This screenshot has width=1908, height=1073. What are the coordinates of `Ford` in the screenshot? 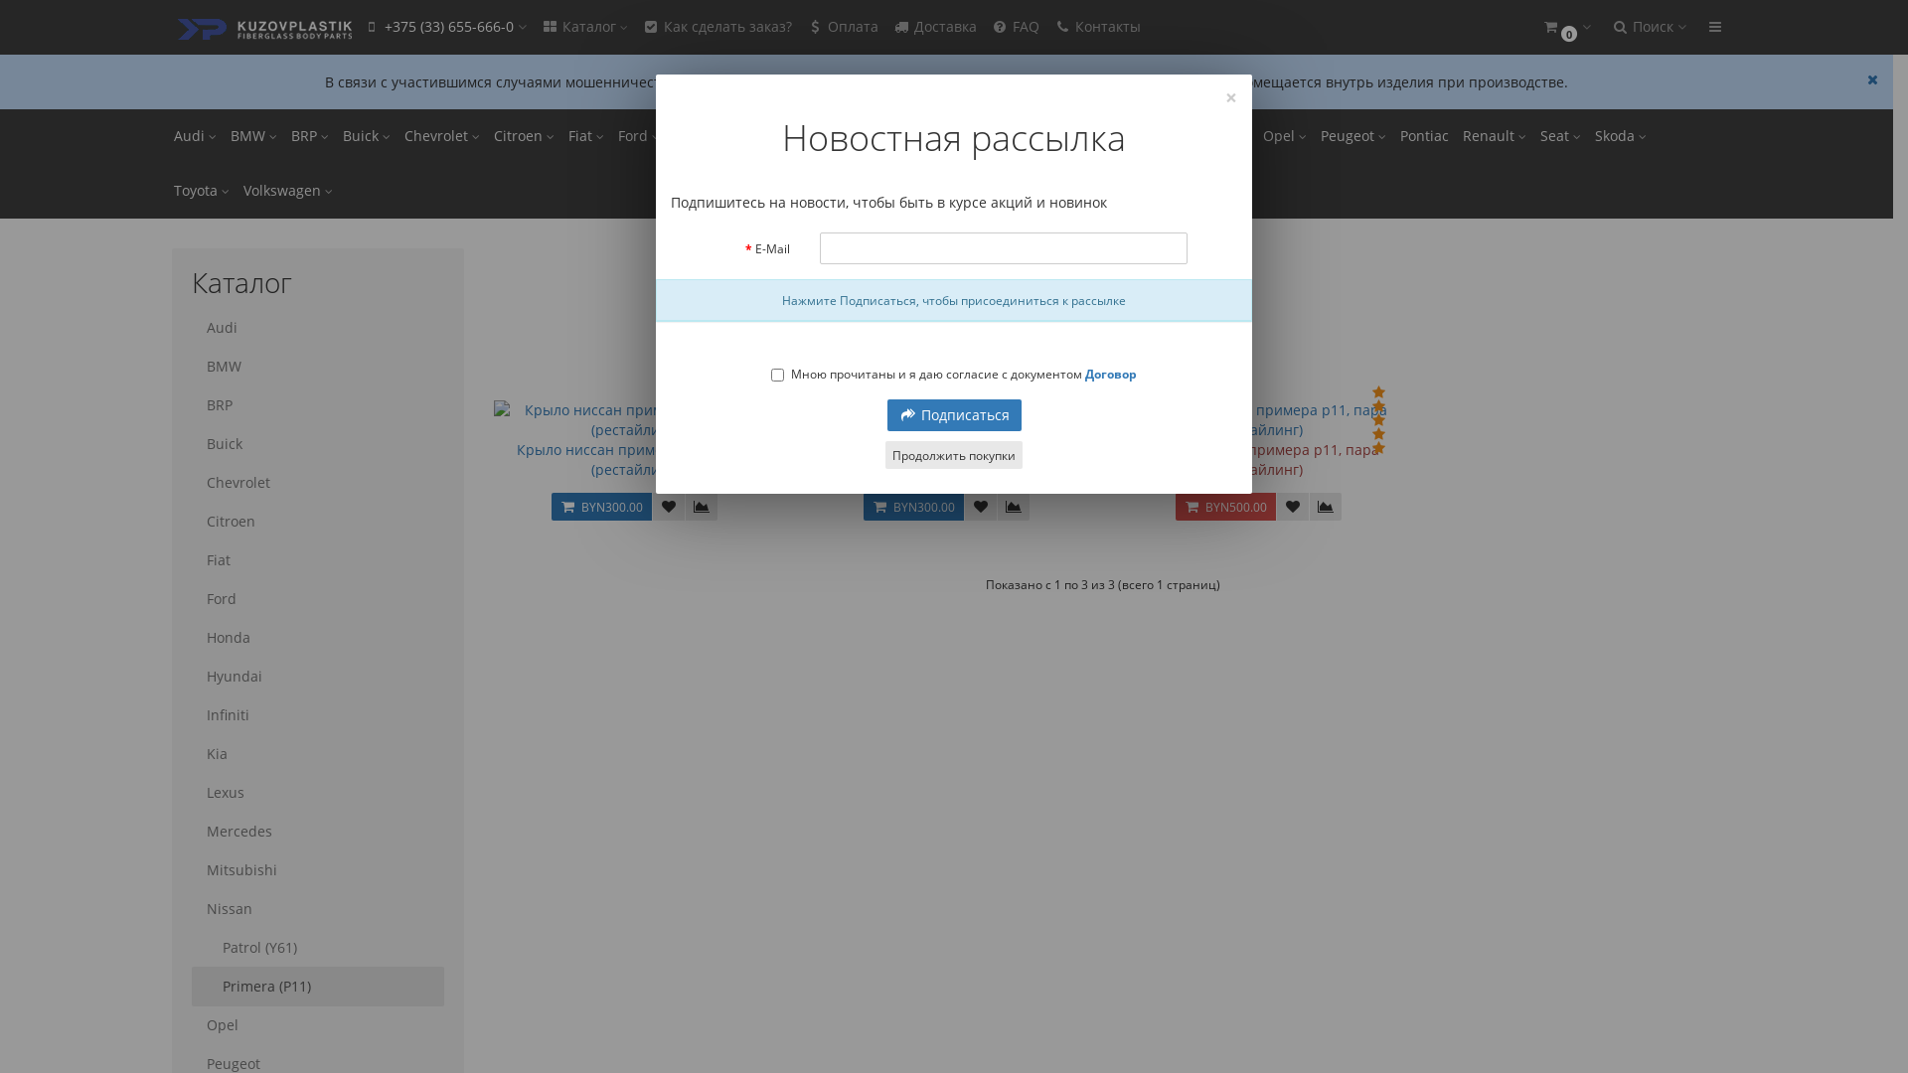 It's located at (638, 137).